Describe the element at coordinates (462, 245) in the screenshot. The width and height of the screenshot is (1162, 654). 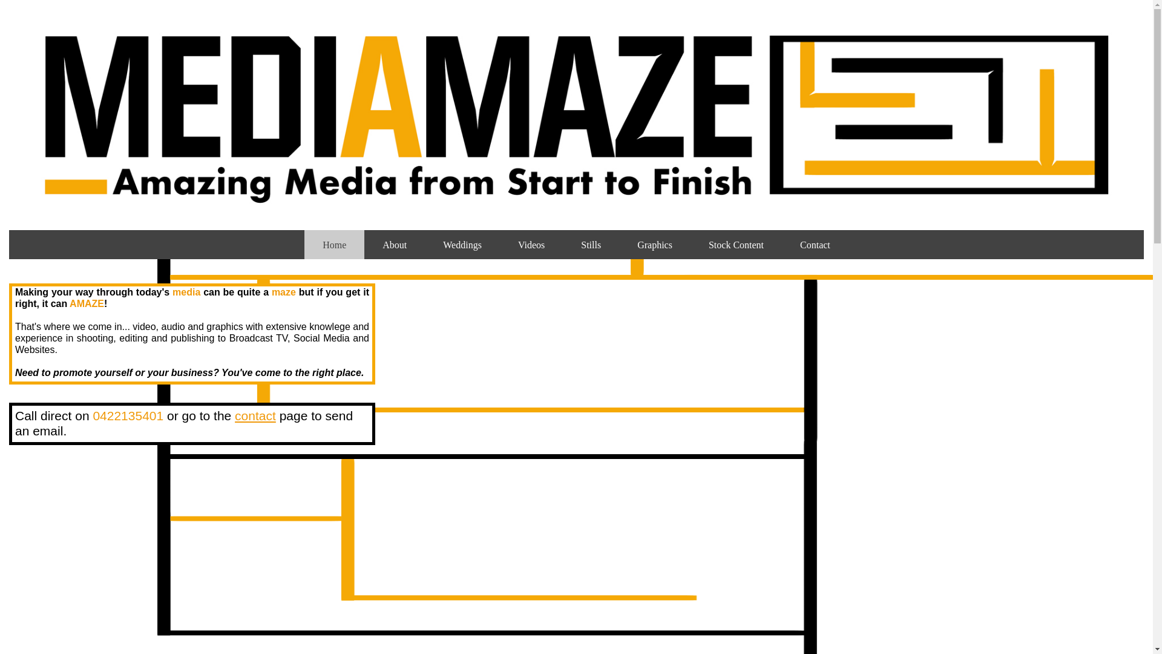
I see `Weddings` at that location.